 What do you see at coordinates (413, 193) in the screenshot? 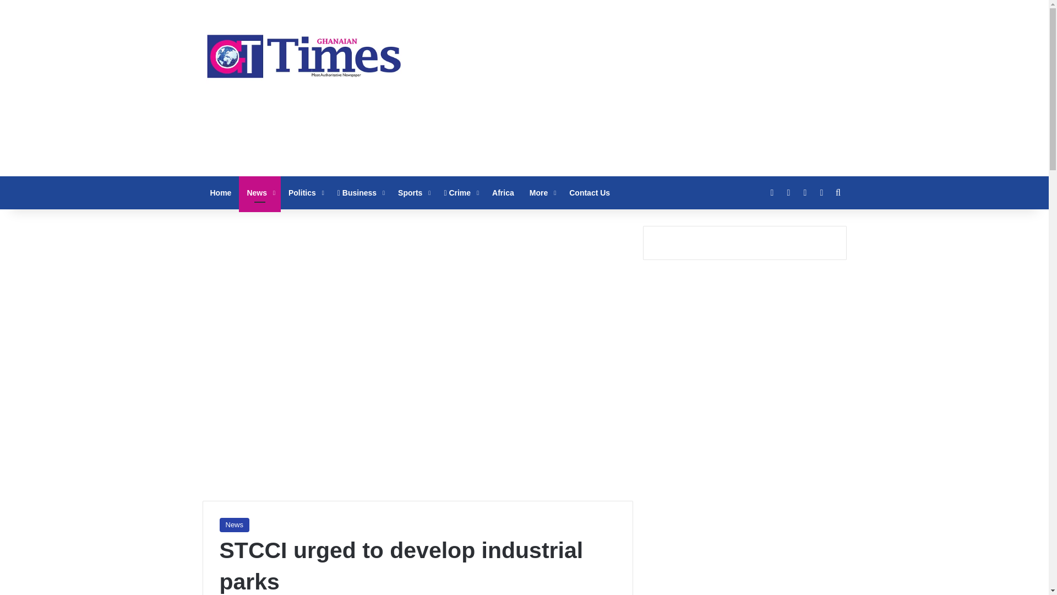
I see `Sports` at bounding box center [413, 193].